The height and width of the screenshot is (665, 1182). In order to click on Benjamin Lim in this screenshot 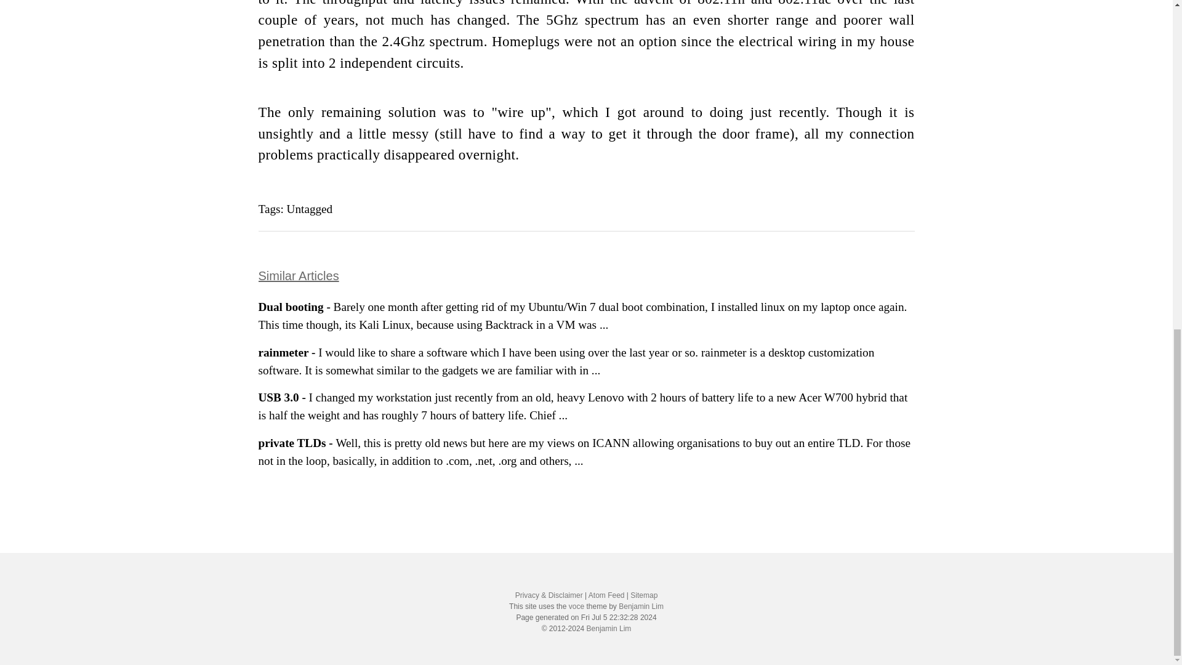, I will do `click(608, 629)`.